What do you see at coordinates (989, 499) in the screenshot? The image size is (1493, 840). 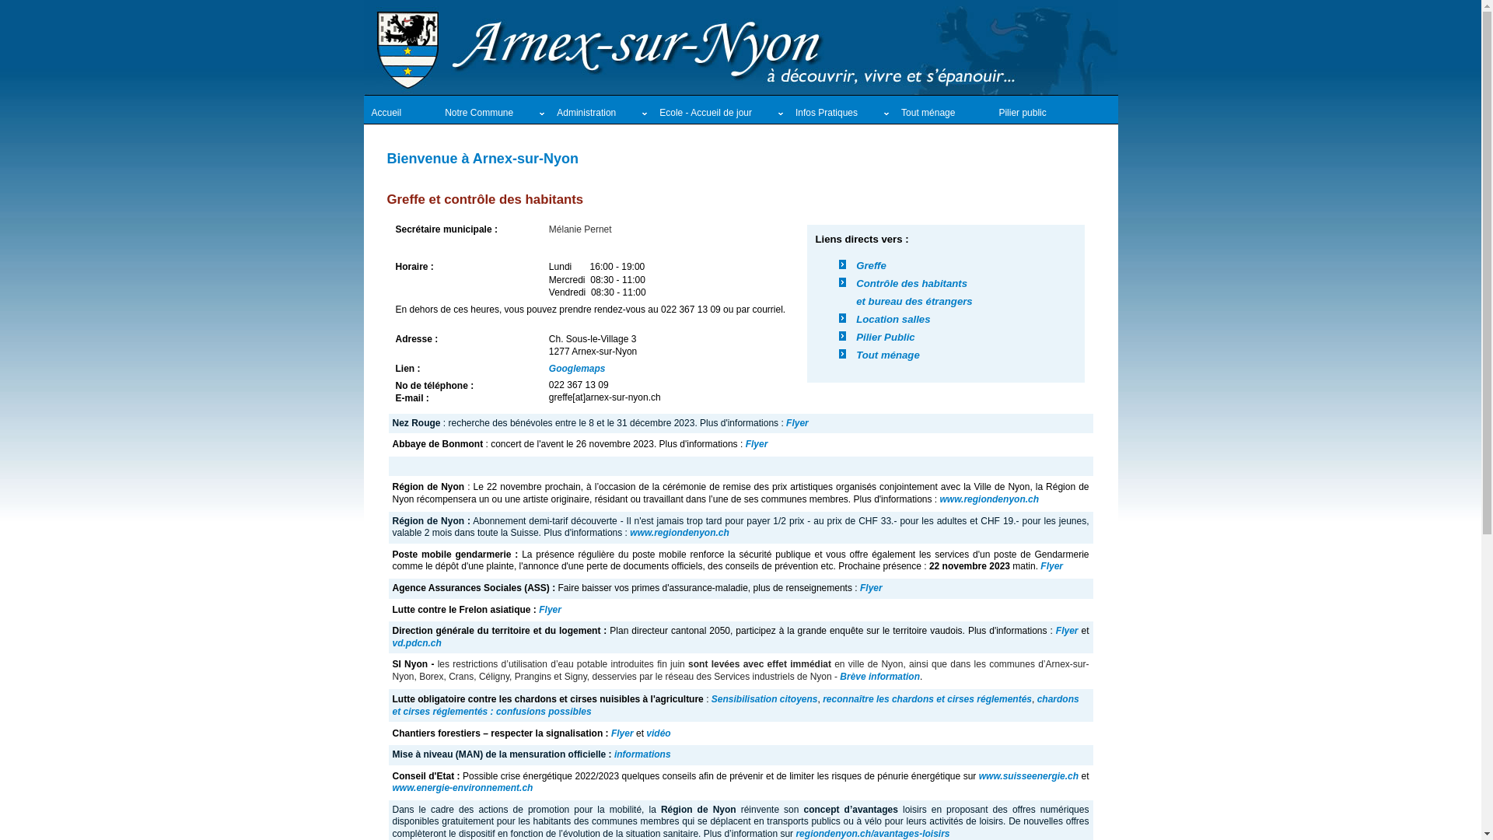 I see `www.regiondenyon.ch` at bounding box center [989, 499].